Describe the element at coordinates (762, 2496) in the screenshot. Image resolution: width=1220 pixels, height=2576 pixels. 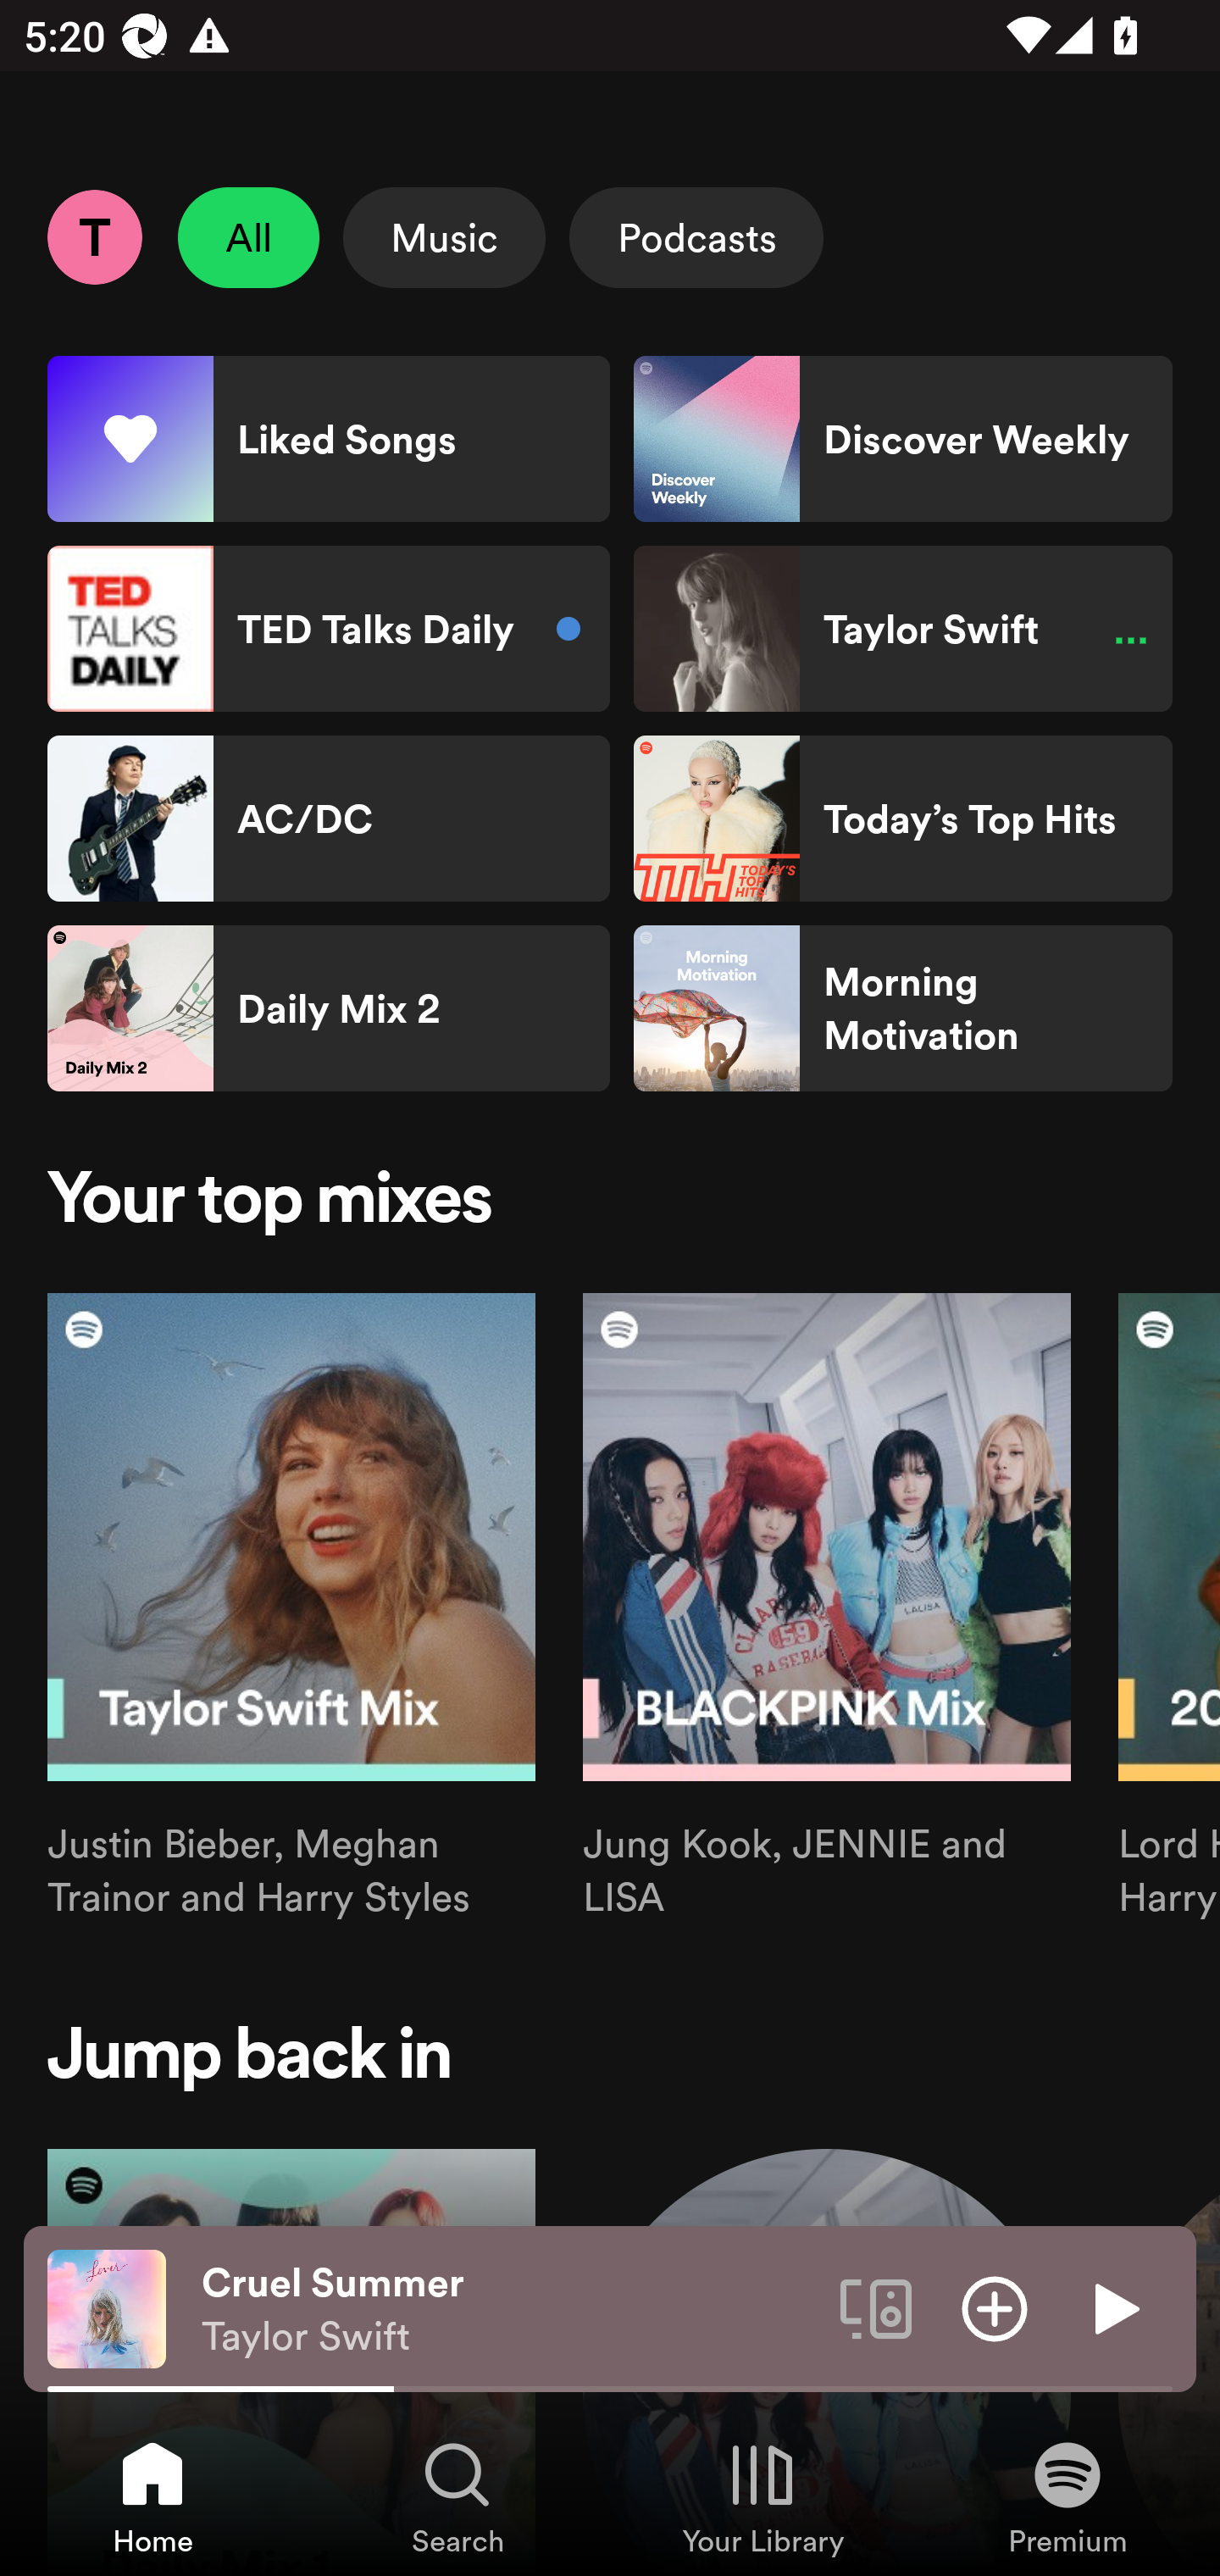
I see `Your Library, Tab 3 of 4 Your Library Your Library` at that location.